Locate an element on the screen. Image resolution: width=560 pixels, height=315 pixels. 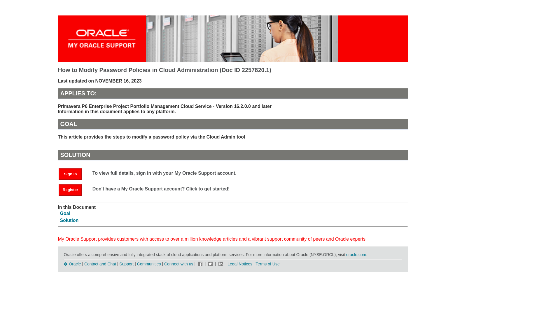
Communities is located at coordinates (149, 264).